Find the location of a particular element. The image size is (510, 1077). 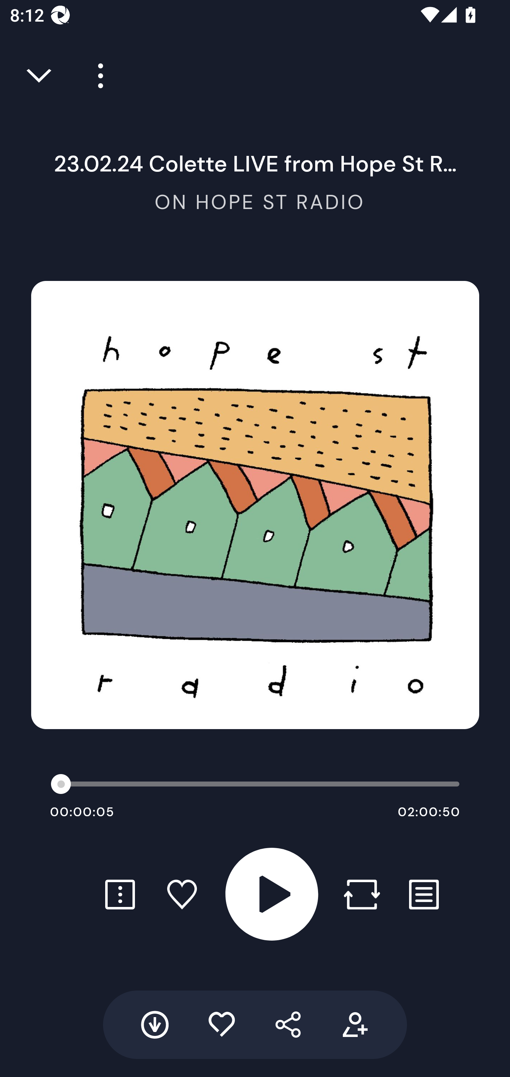

Repost button is located at coordinates (362, 894).